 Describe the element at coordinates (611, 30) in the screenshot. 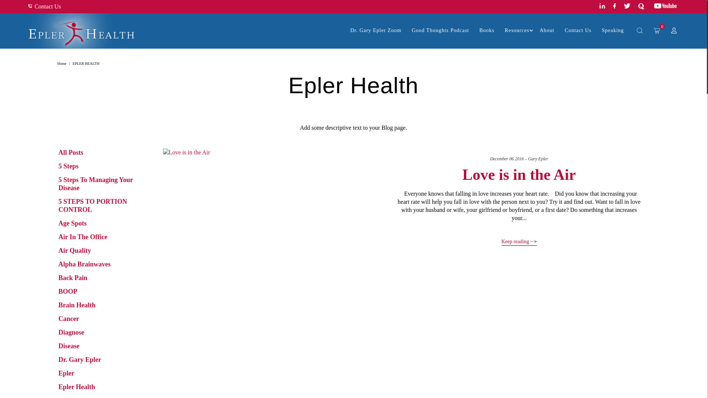

I see `Speaking` at that location.